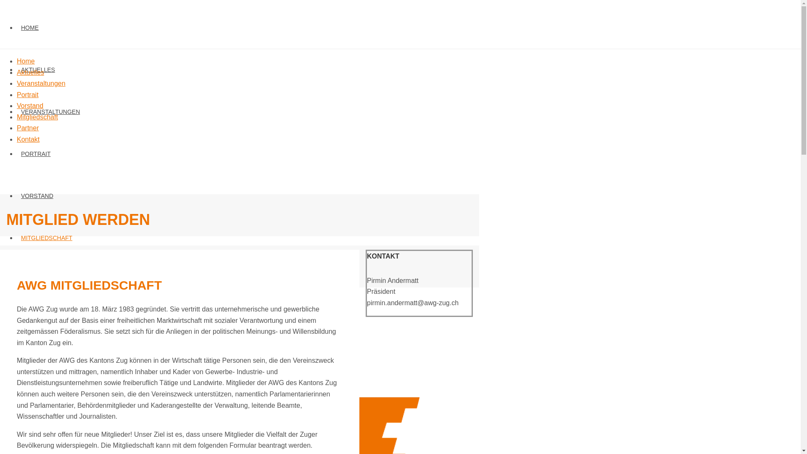  Describe the element at coordinates (30, 106) in the screenshot. I see `Vorstand` at that location.